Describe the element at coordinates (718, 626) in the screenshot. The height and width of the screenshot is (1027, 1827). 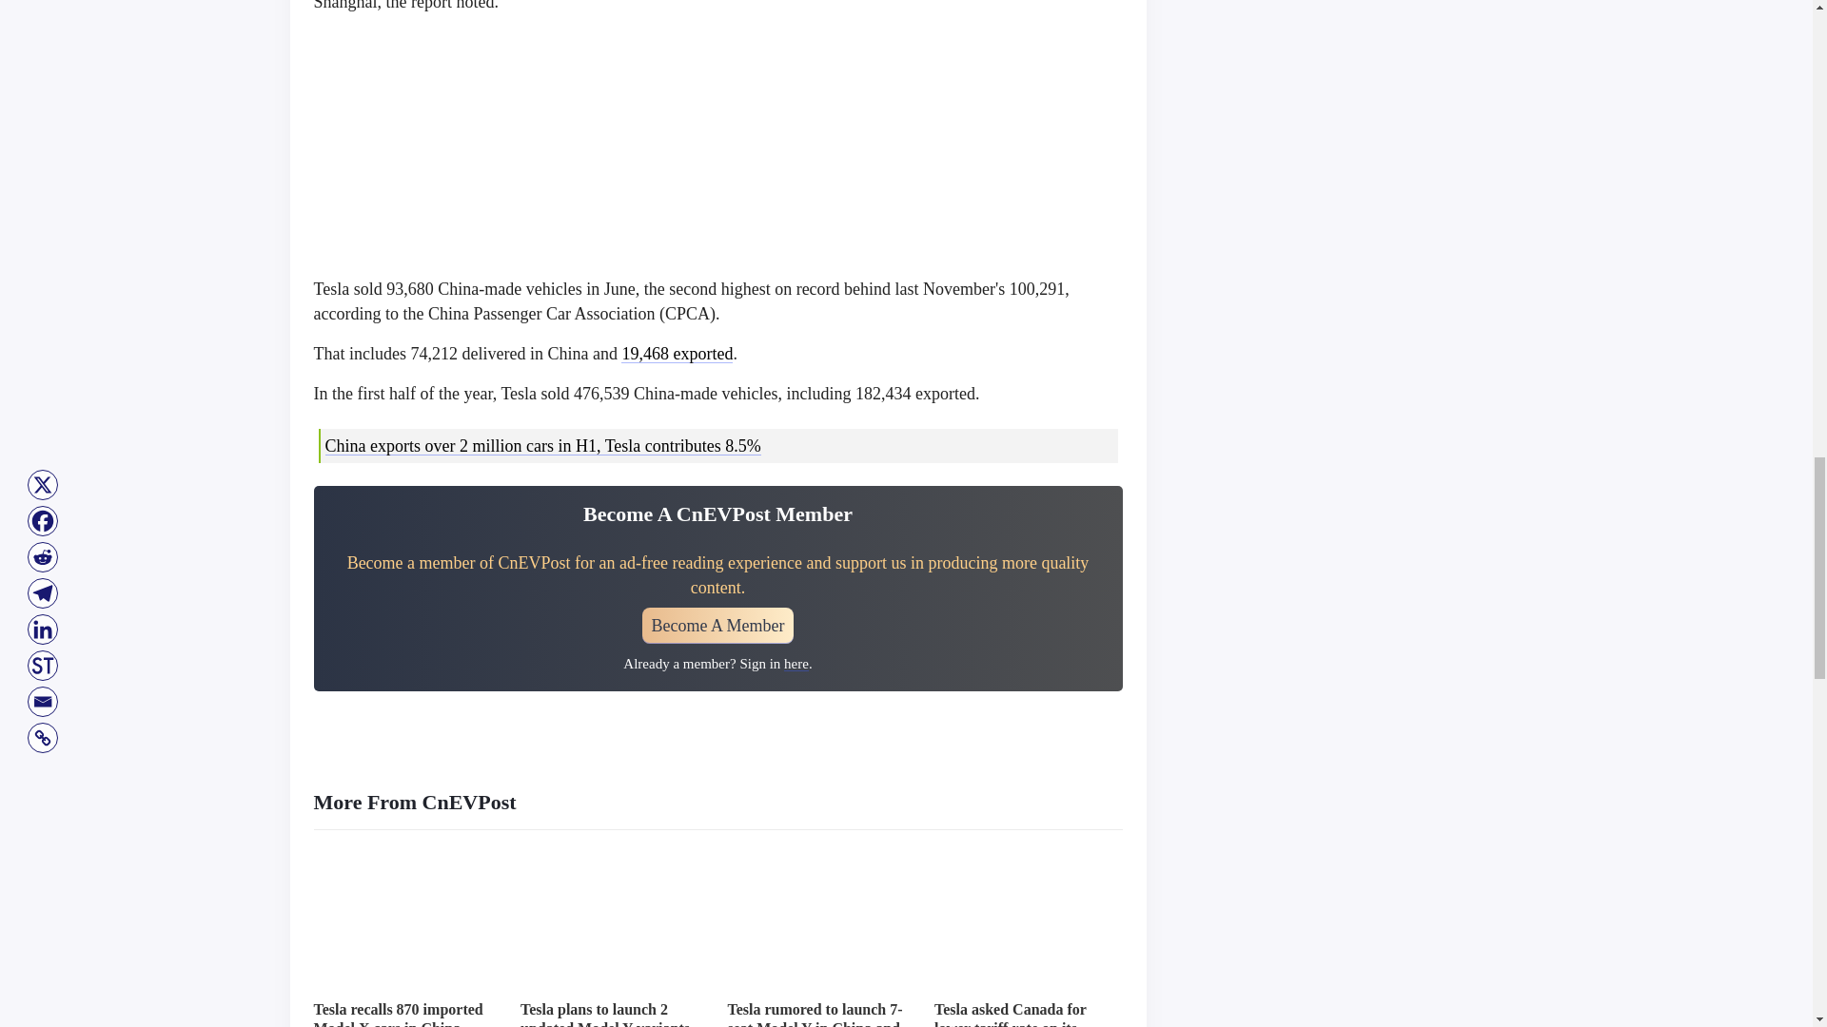
I see `Become A Member` at that location.